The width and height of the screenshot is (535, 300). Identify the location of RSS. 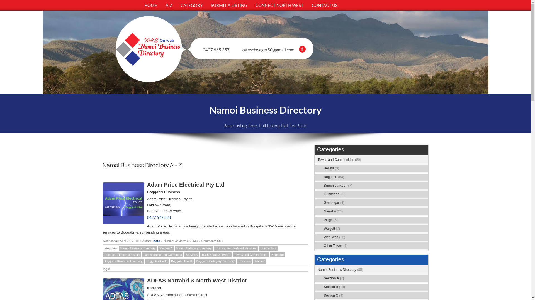
(425, 296).